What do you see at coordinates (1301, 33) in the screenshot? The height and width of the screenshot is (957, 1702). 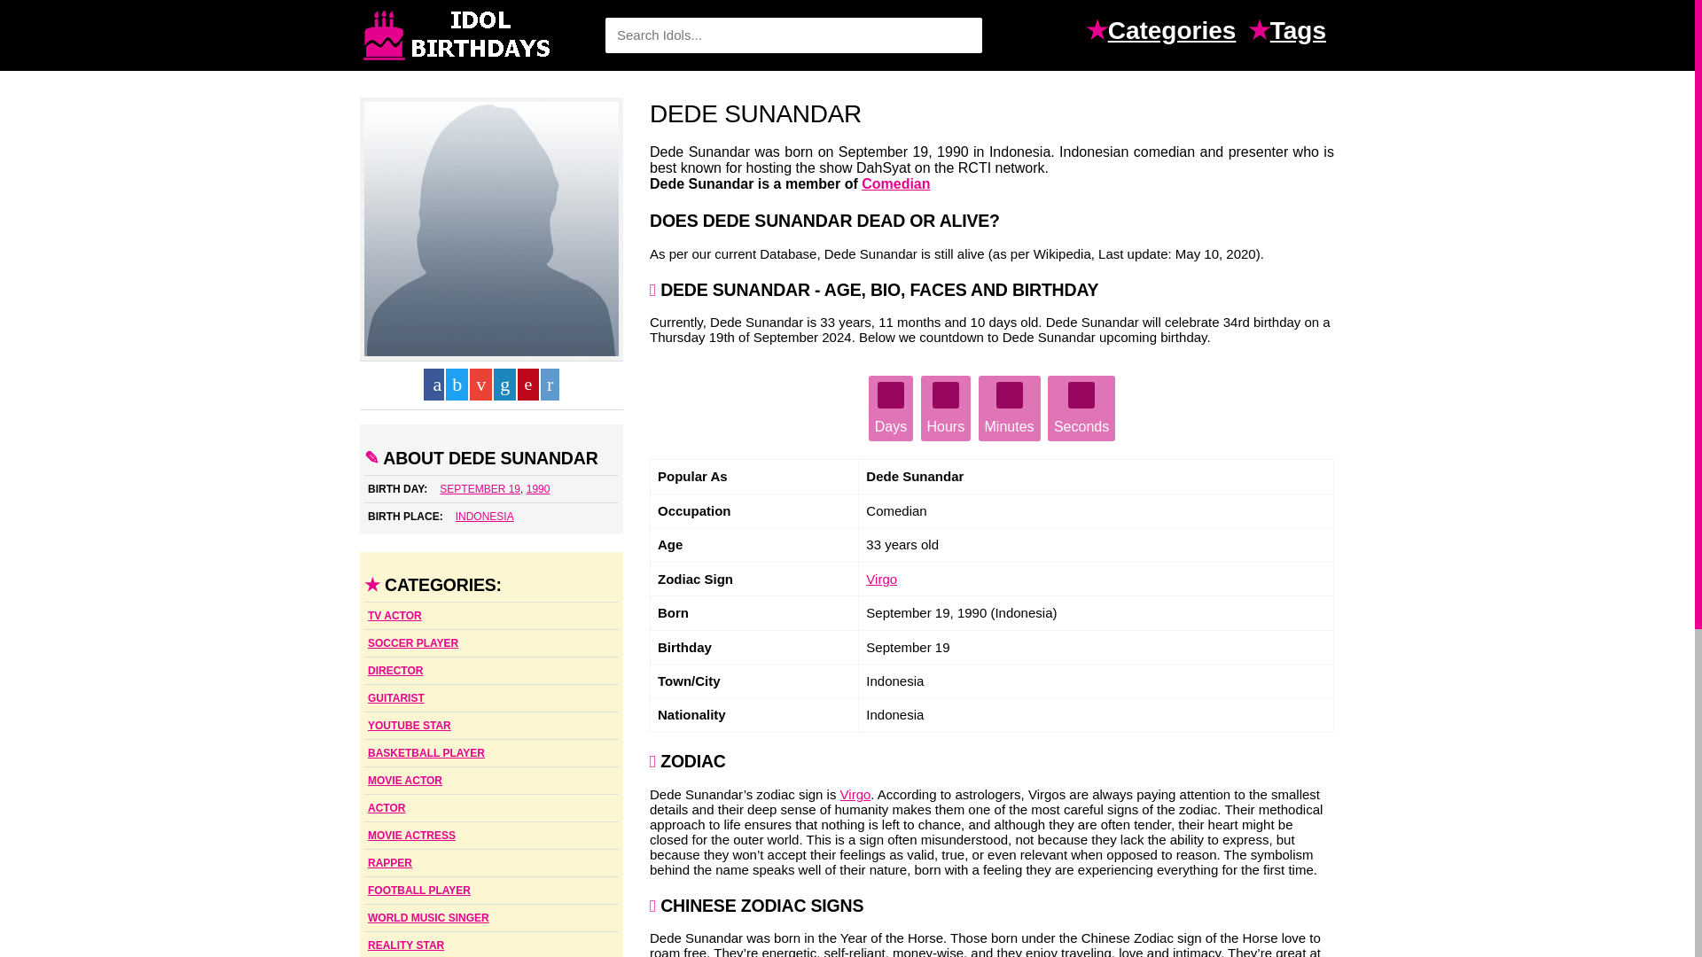 I see `Tags` at bounding box center [1301, 33].